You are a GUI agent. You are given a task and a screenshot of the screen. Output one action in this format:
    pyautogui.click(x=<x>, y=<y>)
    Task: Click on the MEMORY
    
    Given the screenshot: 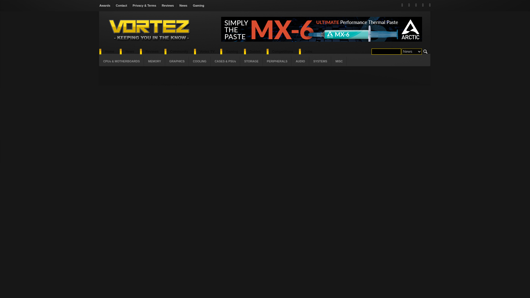 What is the action you would take?
    pyautogui.click(x=154, y=61)
    